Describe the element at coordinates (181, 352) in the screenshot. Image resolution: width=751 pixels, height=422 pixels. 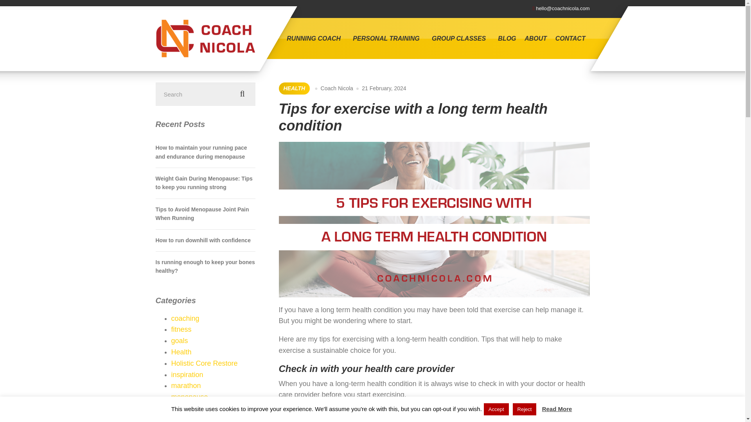
I see `Health` at that location.